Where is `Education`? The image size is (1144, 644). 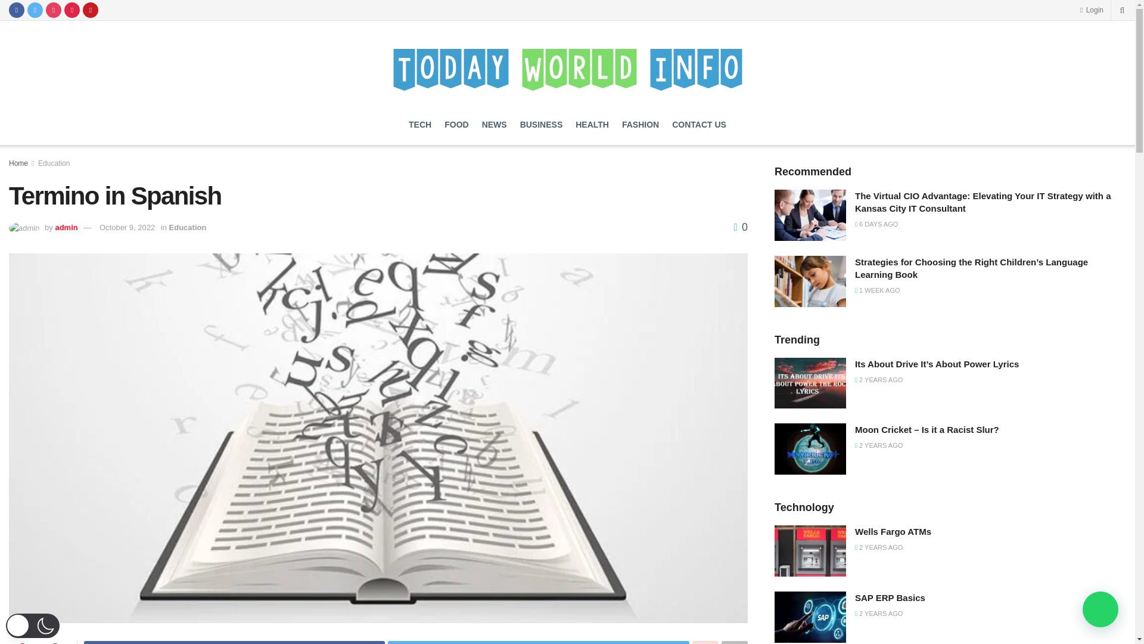
Education is located at coordinates (188, 227).